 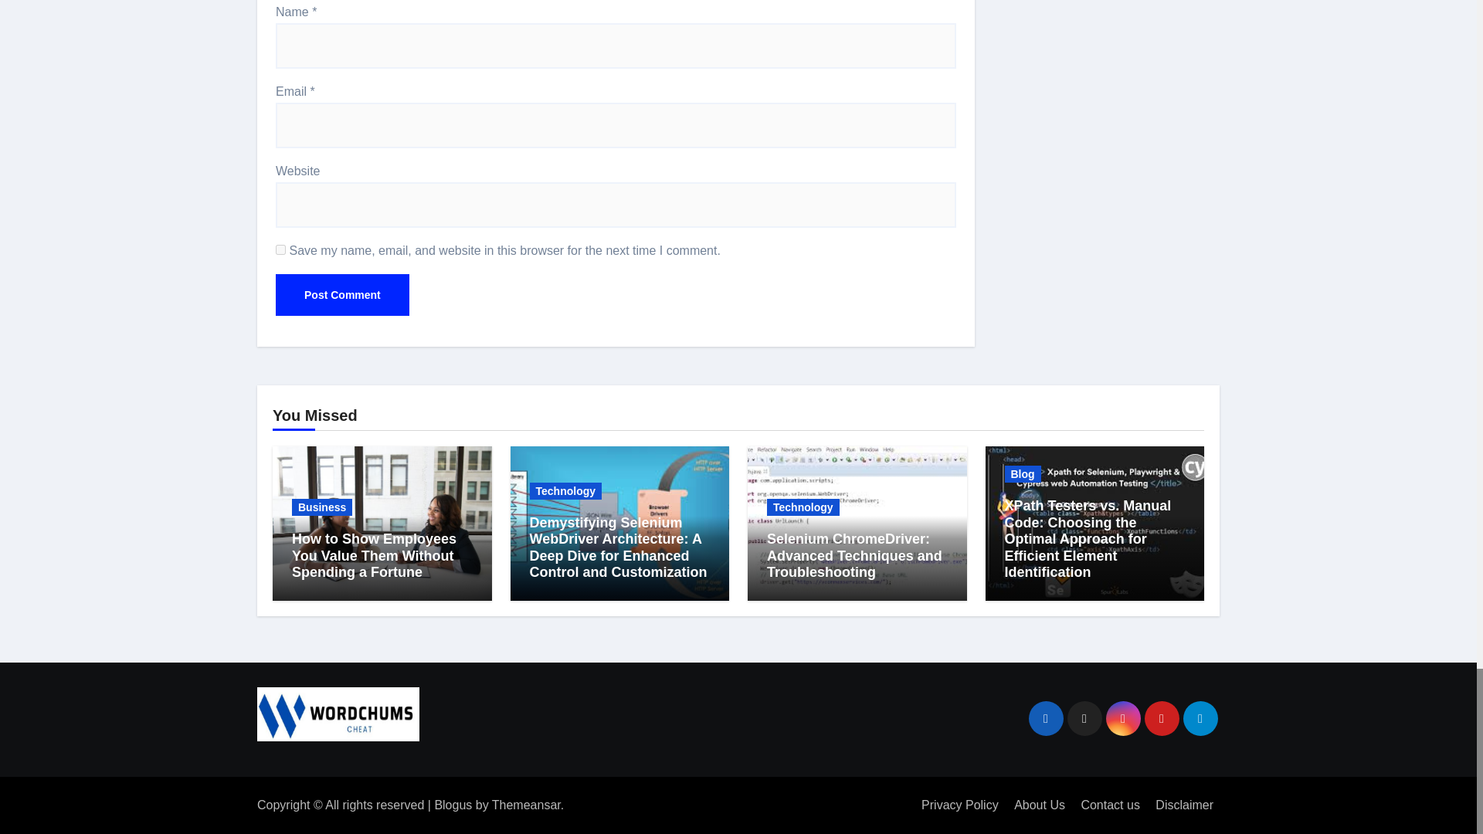 I want to click on yes, so click(x=281, y=250).